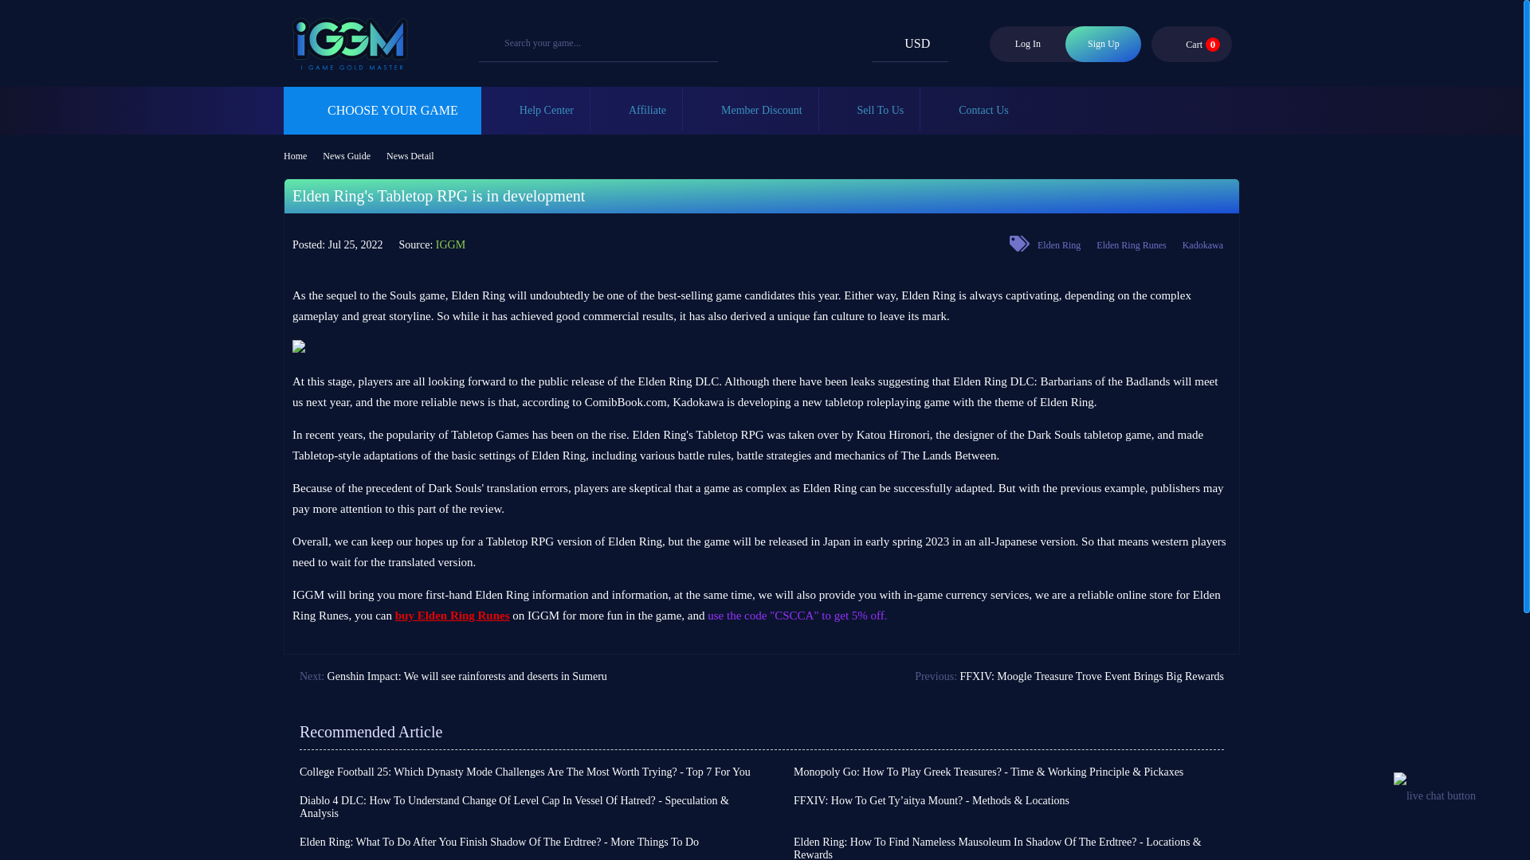 The height and width of the screenshot is (860, 1530). Describe the element at coordinates (1027, 44) in the screenshot. I see `Log In` at that location.